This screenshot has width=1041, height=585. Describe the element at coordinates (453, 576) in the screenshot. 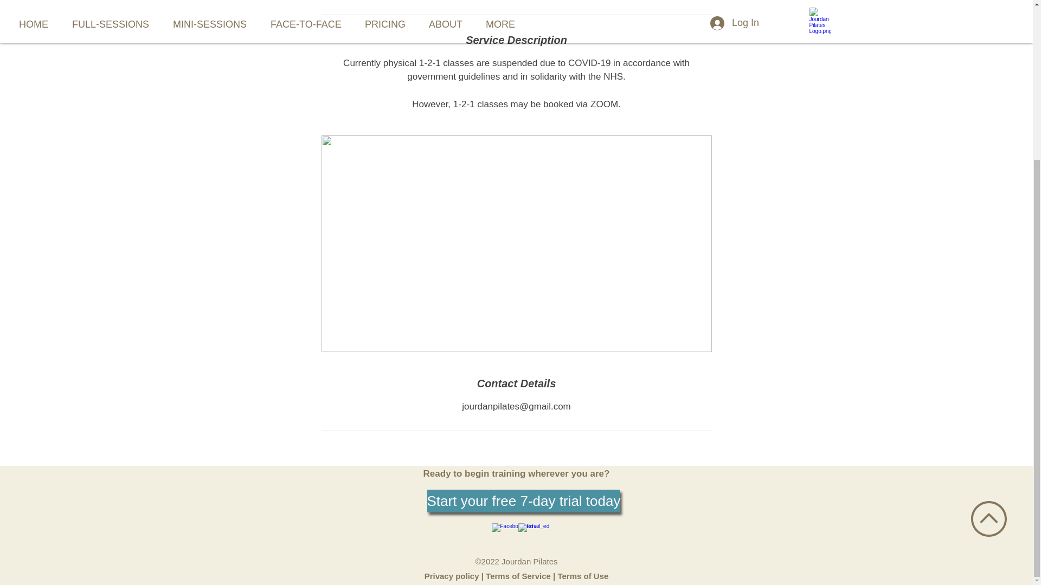

I see `Privacy policy ` at that location.